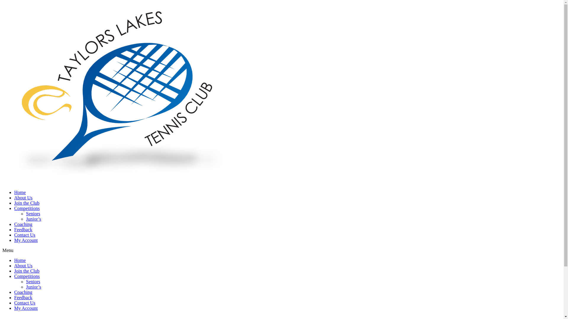 Image resolution: width=568 pixels, height=319 pixels. What do you see at coordinates (23, 230) in the screenshot?
I see `Feedback` at bounding box center [23, 230].